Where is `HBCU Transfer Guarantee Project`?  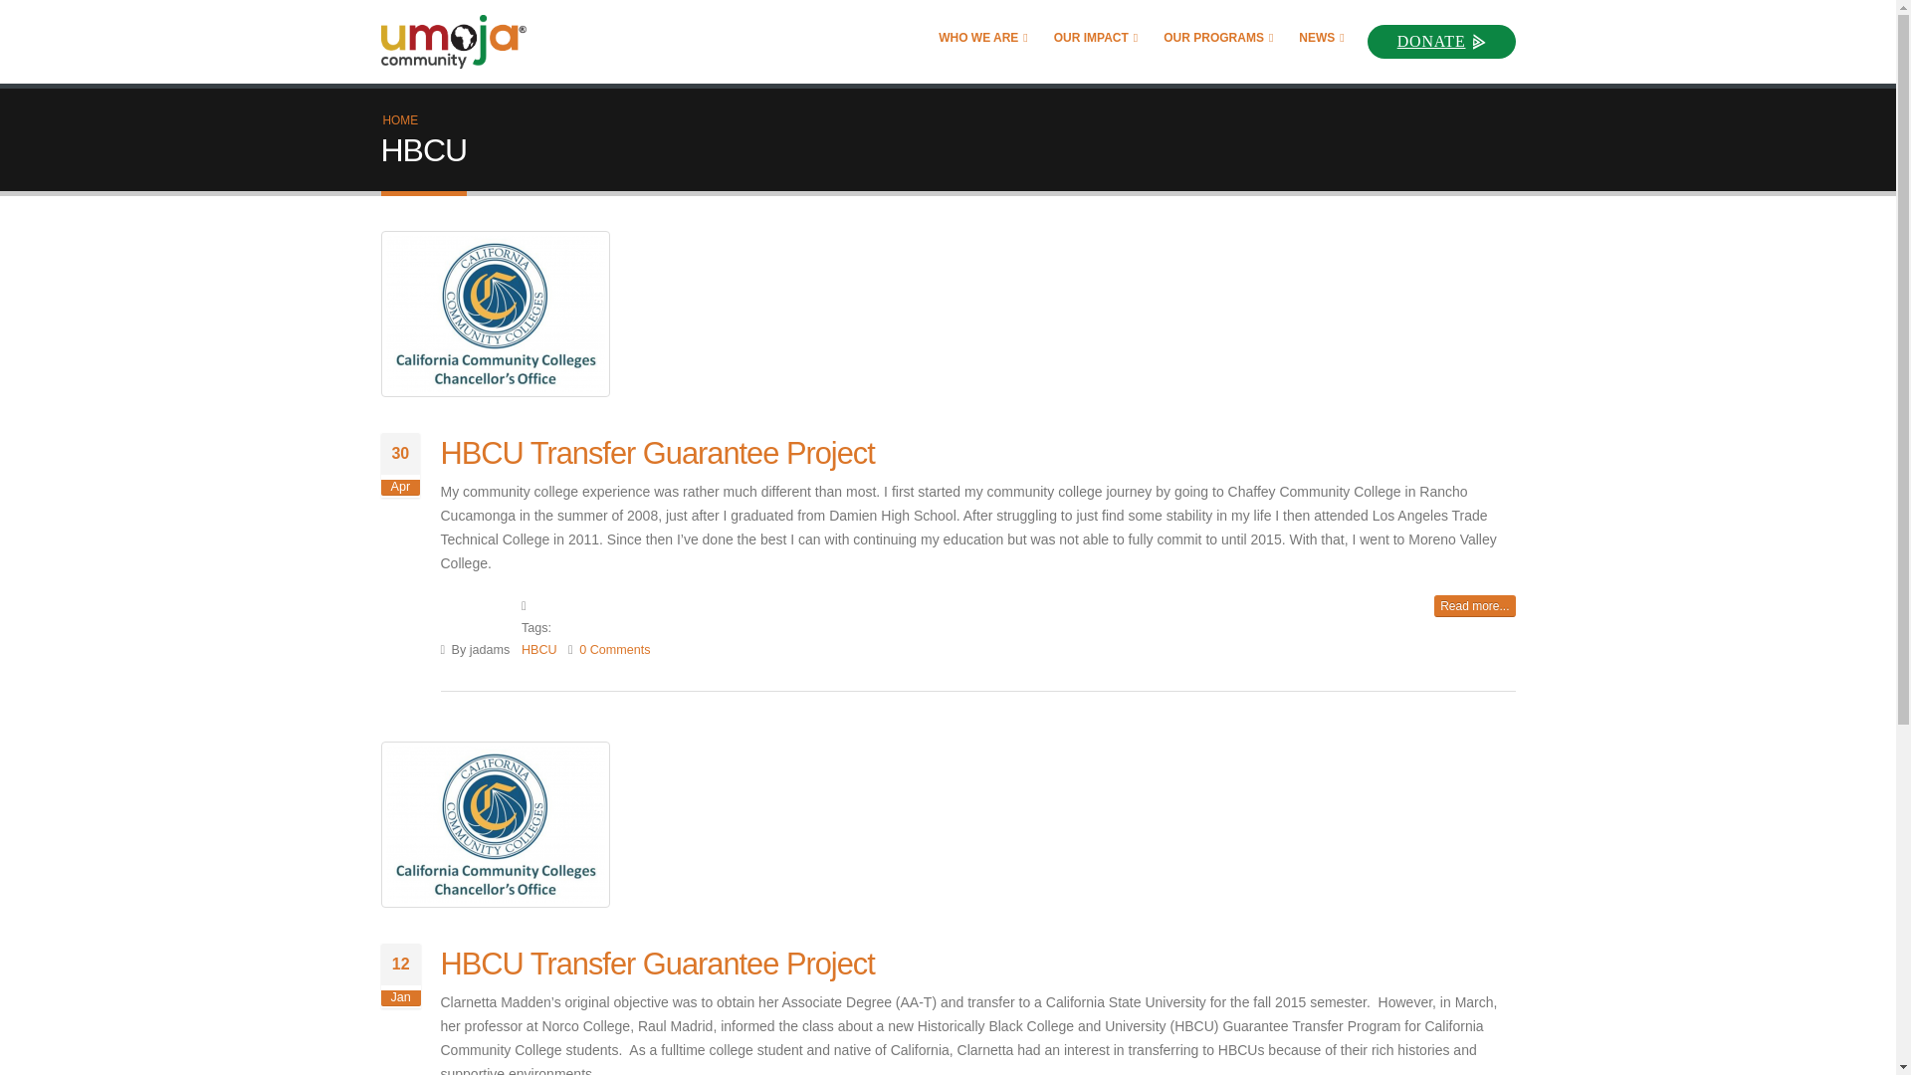 HBCU Transfer Guarantee Project is located at coordinates (656, 964).